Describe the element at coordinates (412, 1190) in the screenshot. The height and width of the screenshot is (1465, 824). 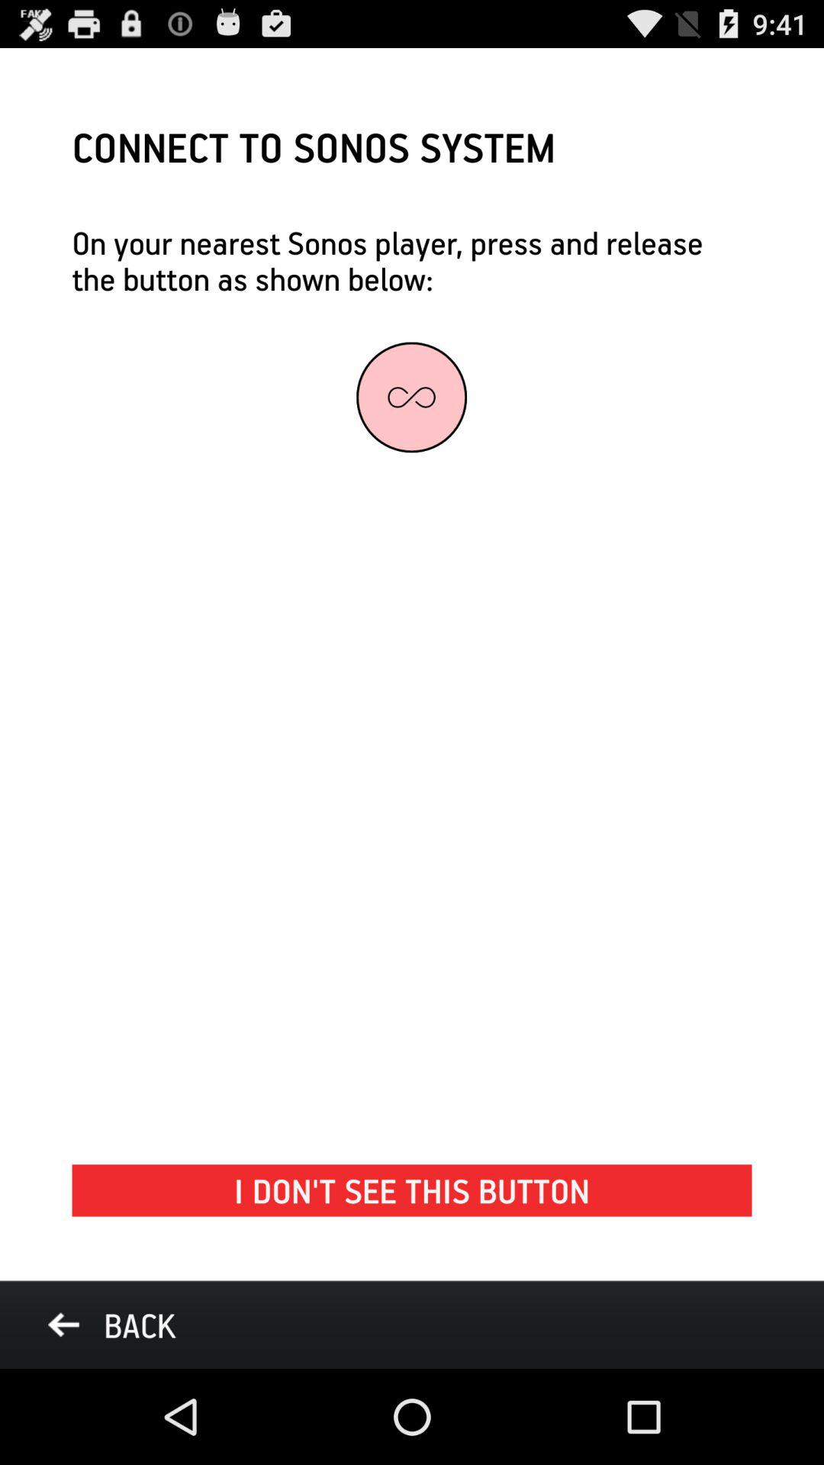
I see `turn on i don t item` at that location.